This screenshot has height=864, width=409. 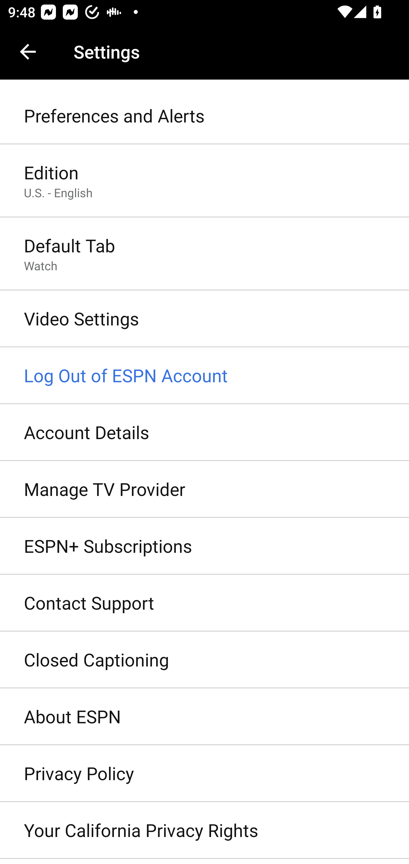 I want to click on Preferences and Alerts, so click(x=204, y=116).